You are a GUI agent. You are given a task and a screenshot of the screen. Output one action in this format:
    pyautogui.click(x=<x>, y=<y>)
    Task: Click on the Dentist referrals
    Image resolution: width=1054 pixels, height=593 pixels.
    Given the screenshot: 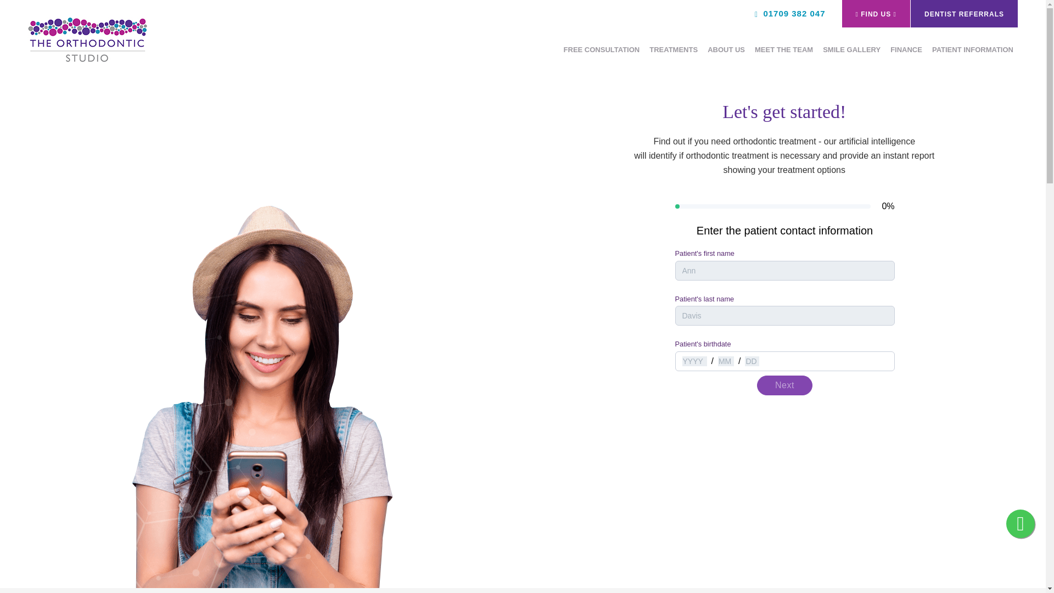 What is the action you would take?
    pyautogui.click(x=964, y=13)
    